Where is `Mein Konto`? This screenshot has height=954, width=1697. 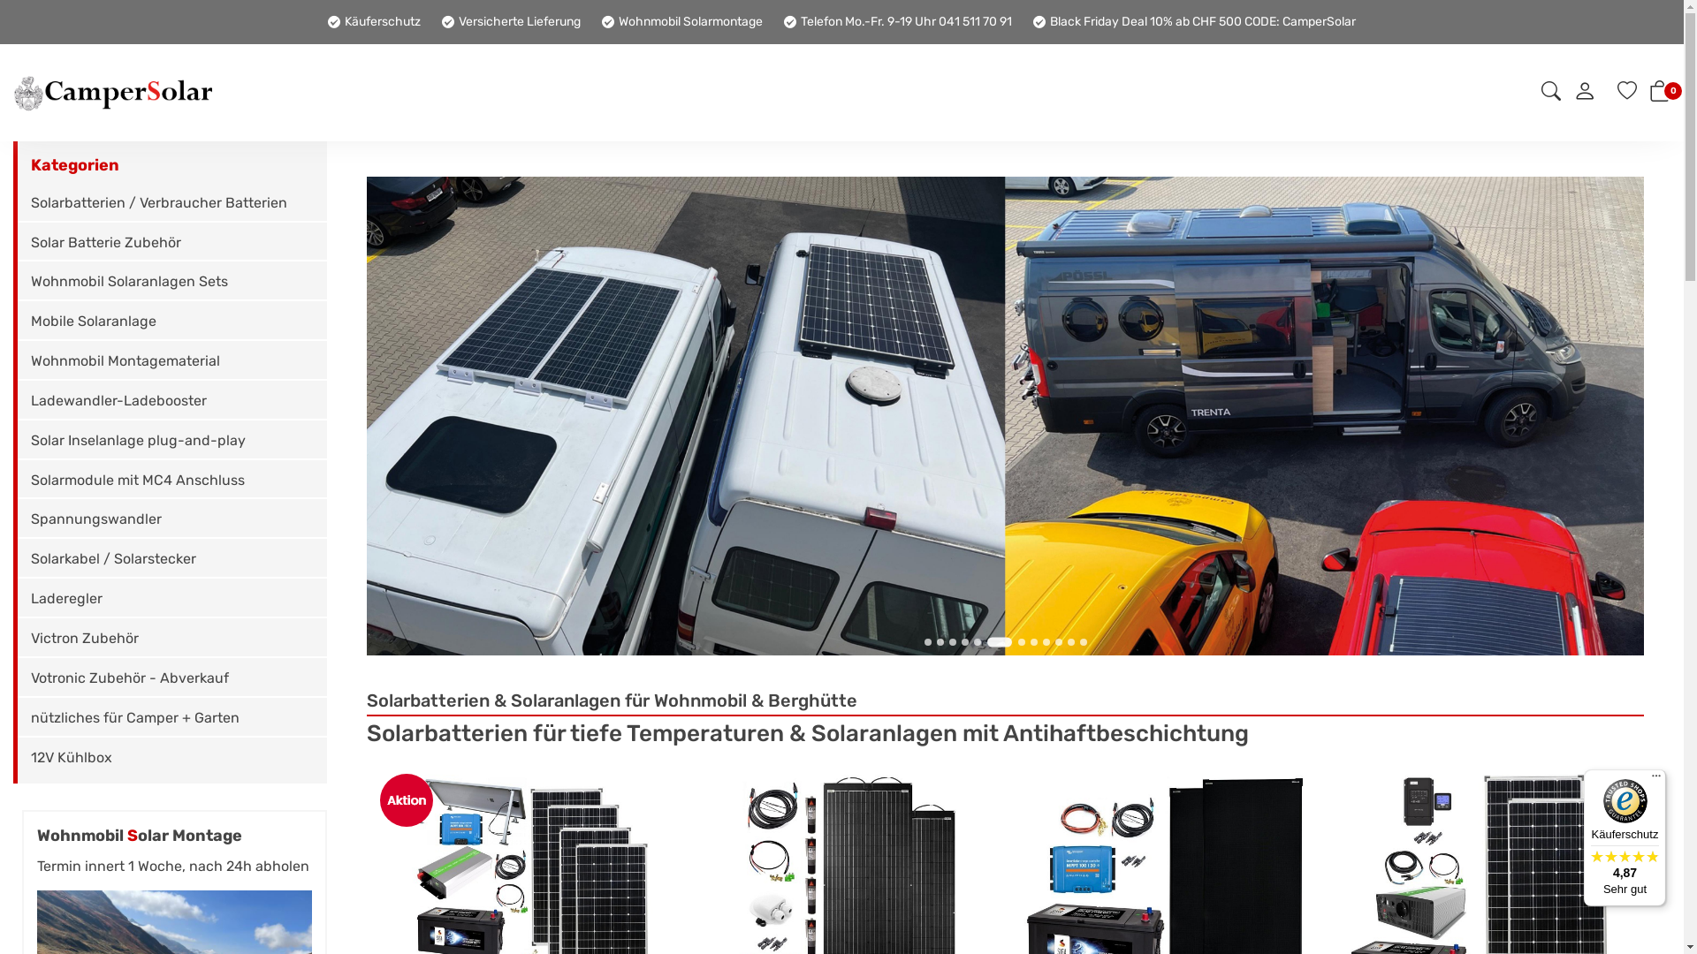
Mein Konto is located at coordinates (1585, 95).